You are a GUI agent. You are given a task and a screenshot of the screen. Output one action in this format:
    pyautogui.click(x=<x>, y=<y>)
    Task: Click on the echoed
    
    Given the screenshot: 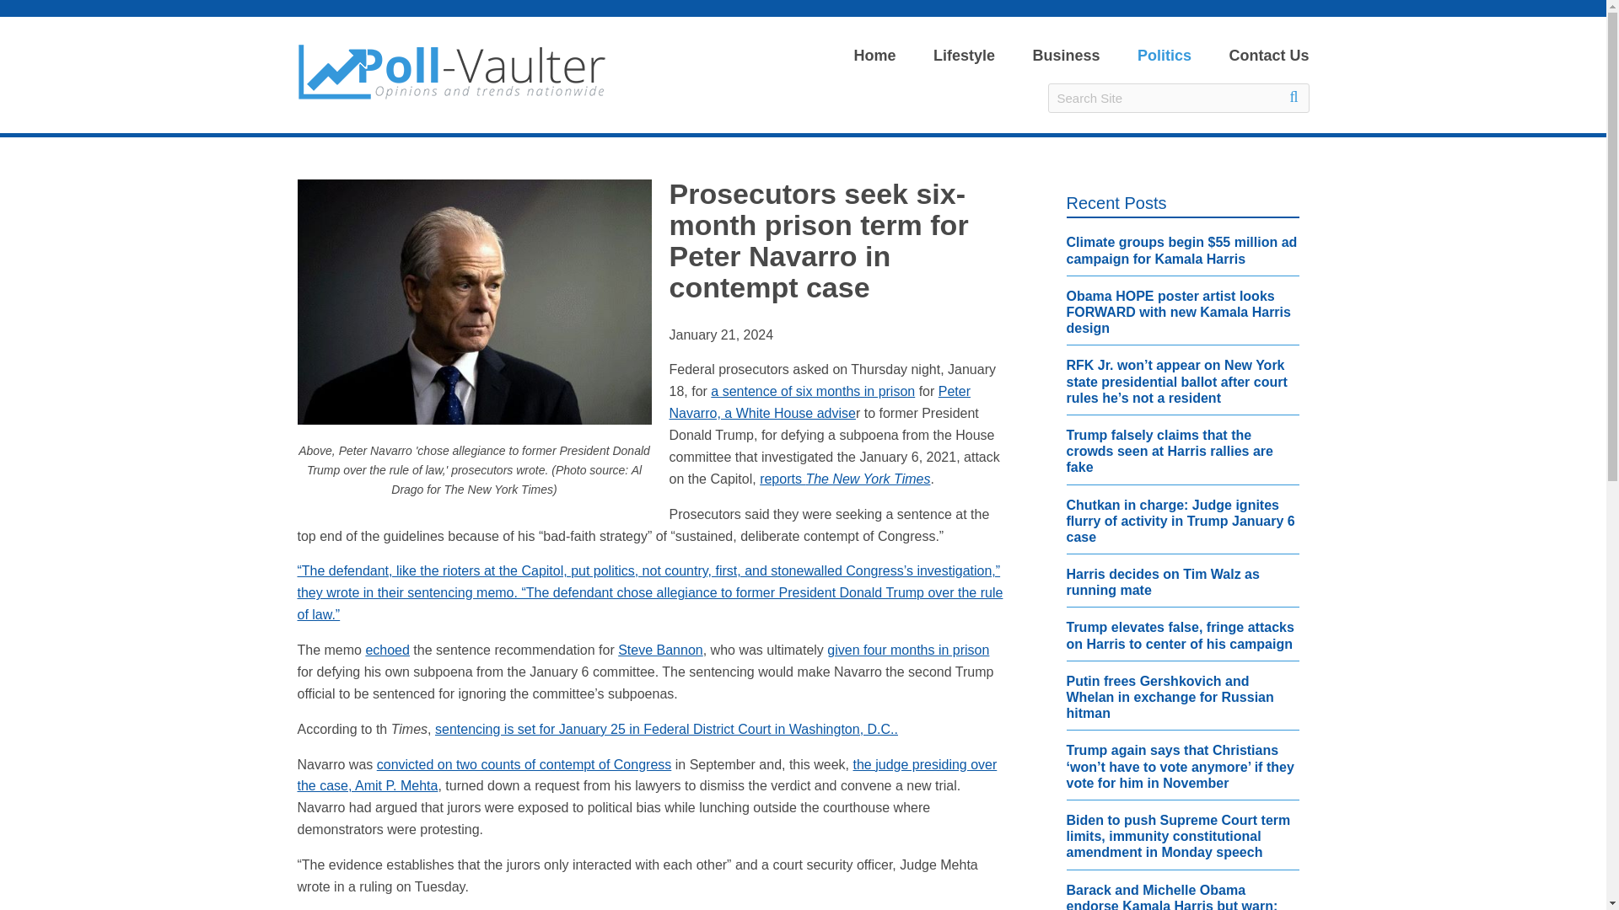 What is the action you would take?
    pyautogui.click(x=387, y=649)
    